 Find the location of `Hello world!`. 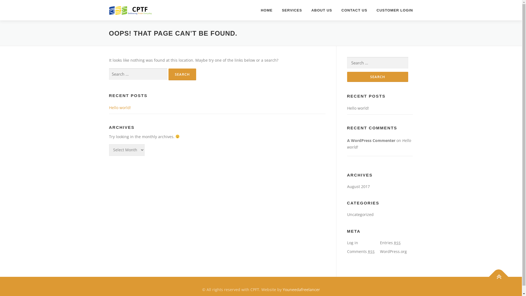

Hello world! is located at coordinates (120, 107).